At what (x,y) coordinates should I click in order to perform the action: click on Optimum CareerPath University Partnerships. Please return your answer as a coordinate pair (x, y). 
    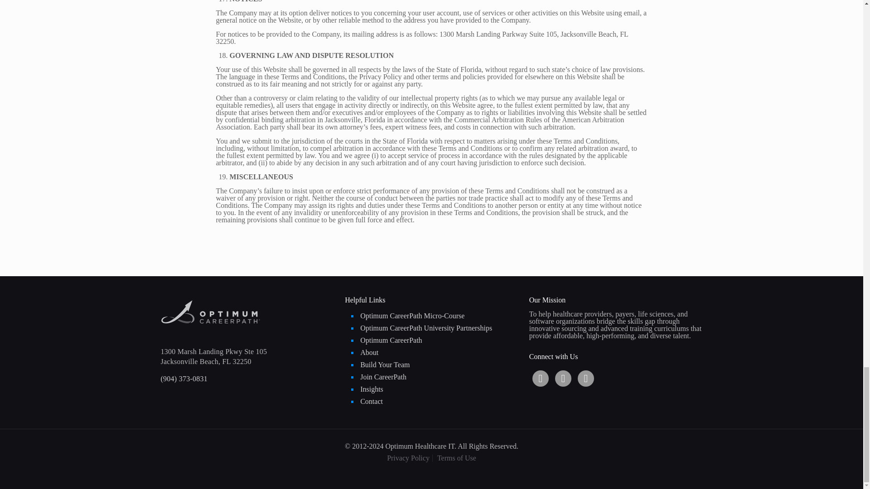
    Looking at the image, I should click on (439, 329).